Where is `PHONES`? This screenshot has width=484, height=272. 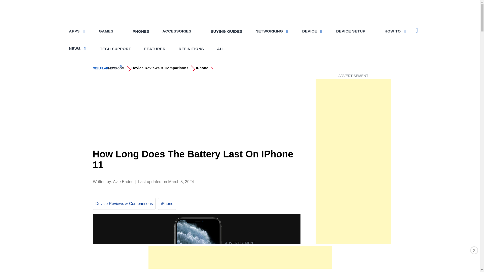 PHONES is located at coordinates (141, 31).